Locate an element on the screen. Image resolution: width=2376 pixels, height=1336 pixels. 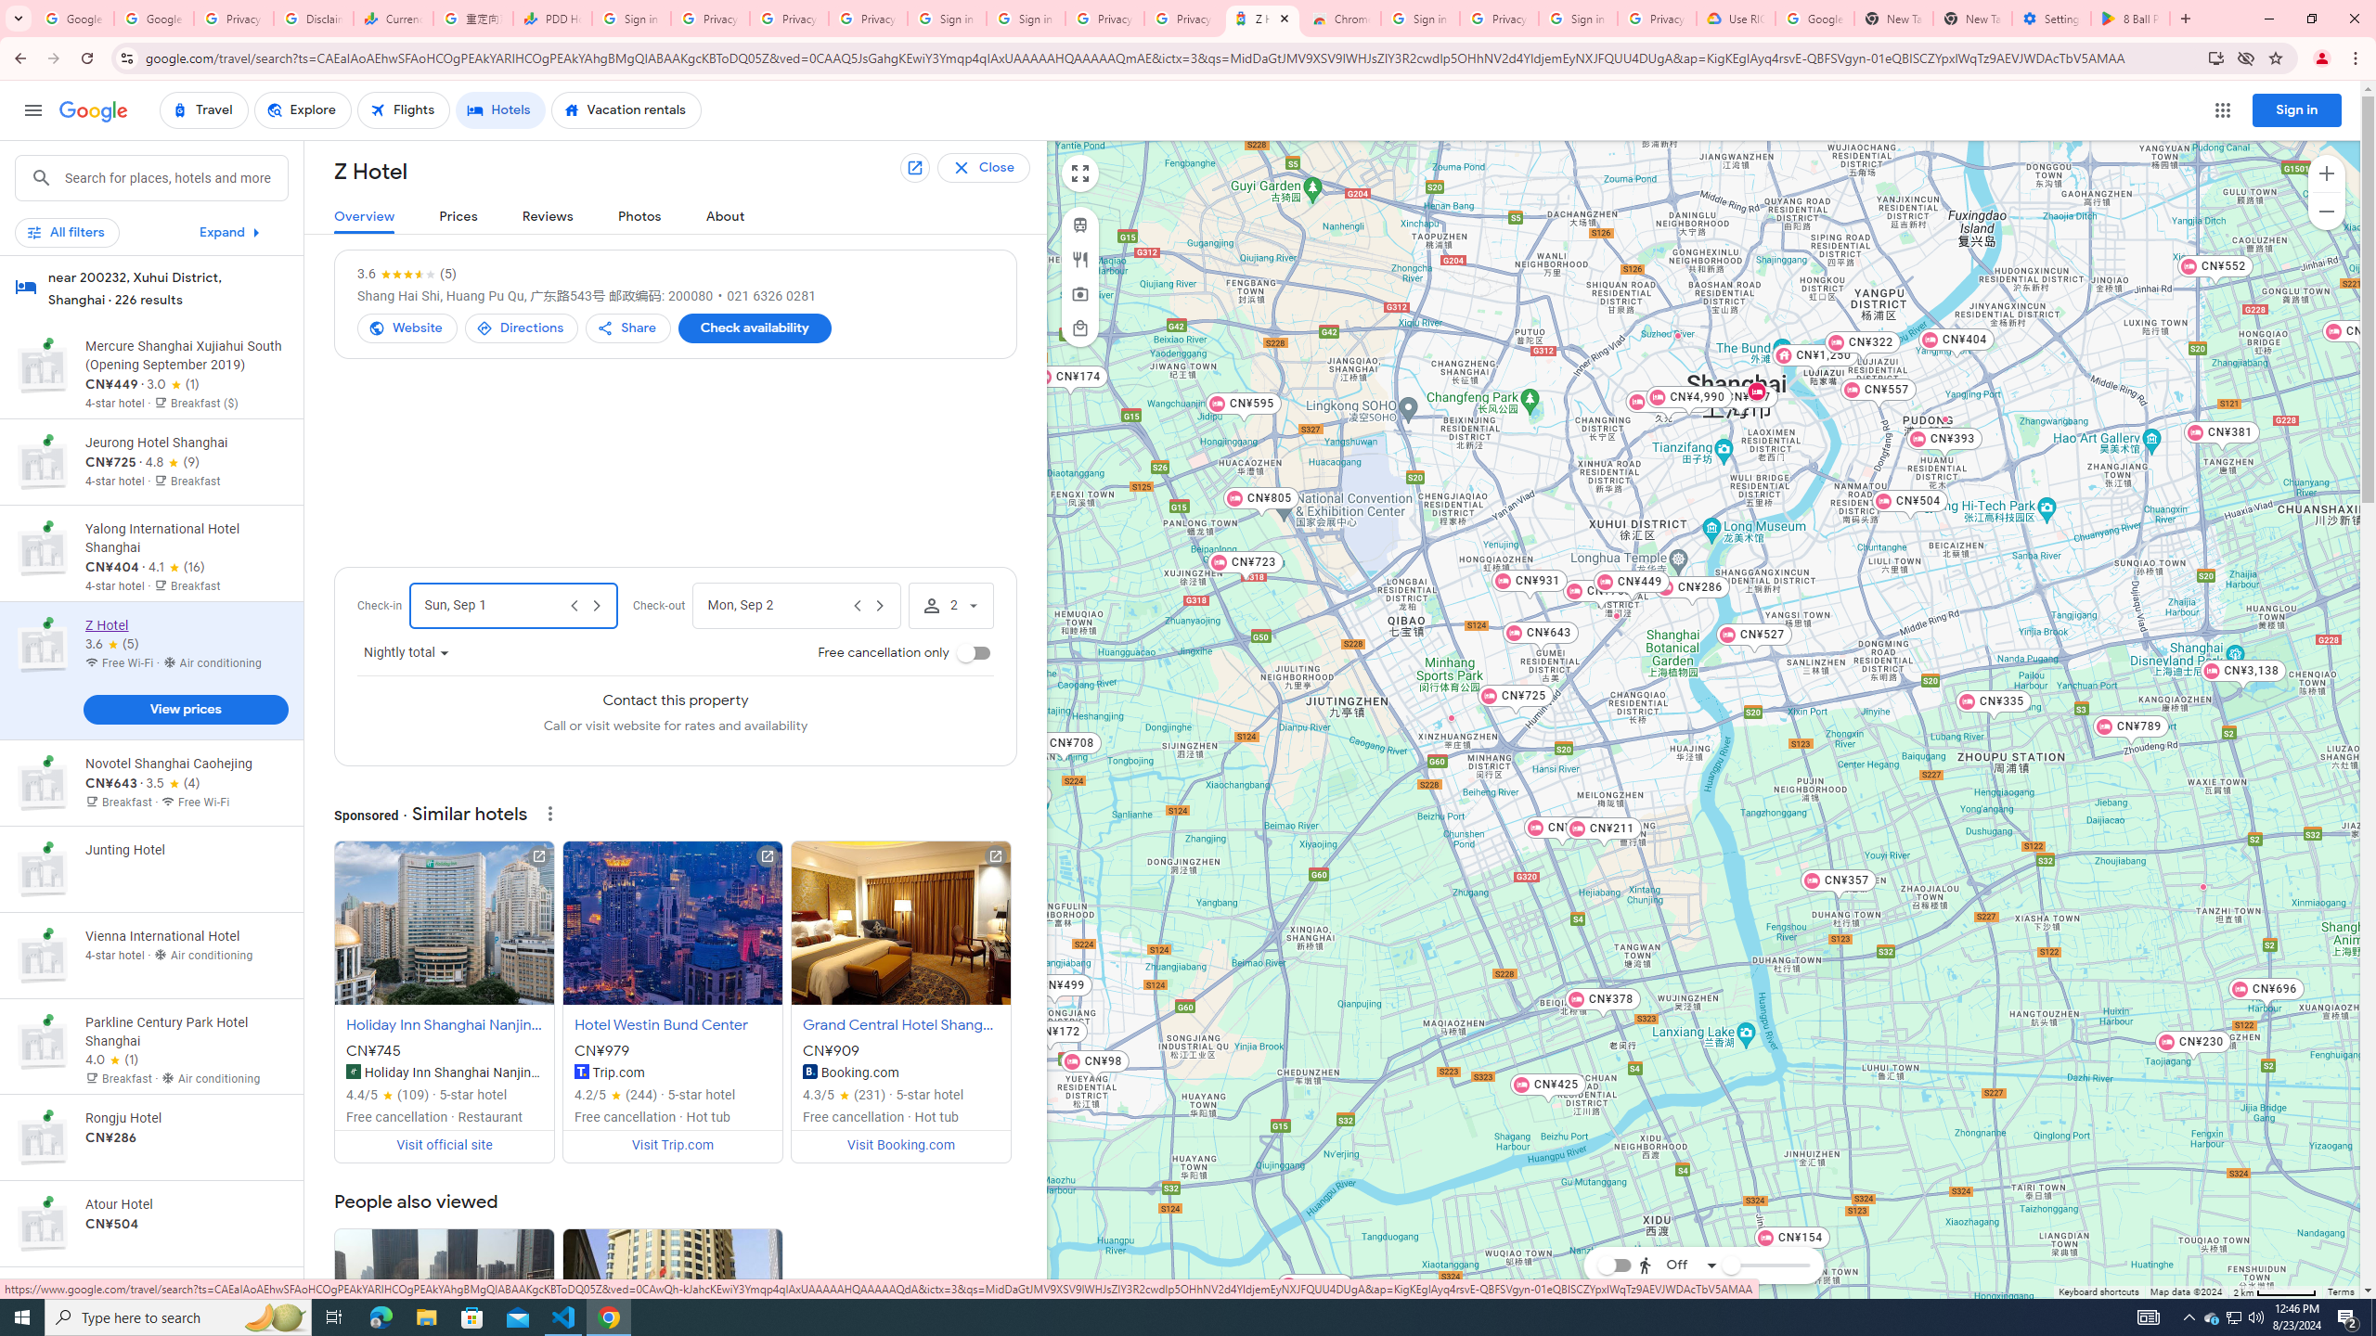
View prices for Novotel Shanghai Caohejing is located at coordinates (185, 848).